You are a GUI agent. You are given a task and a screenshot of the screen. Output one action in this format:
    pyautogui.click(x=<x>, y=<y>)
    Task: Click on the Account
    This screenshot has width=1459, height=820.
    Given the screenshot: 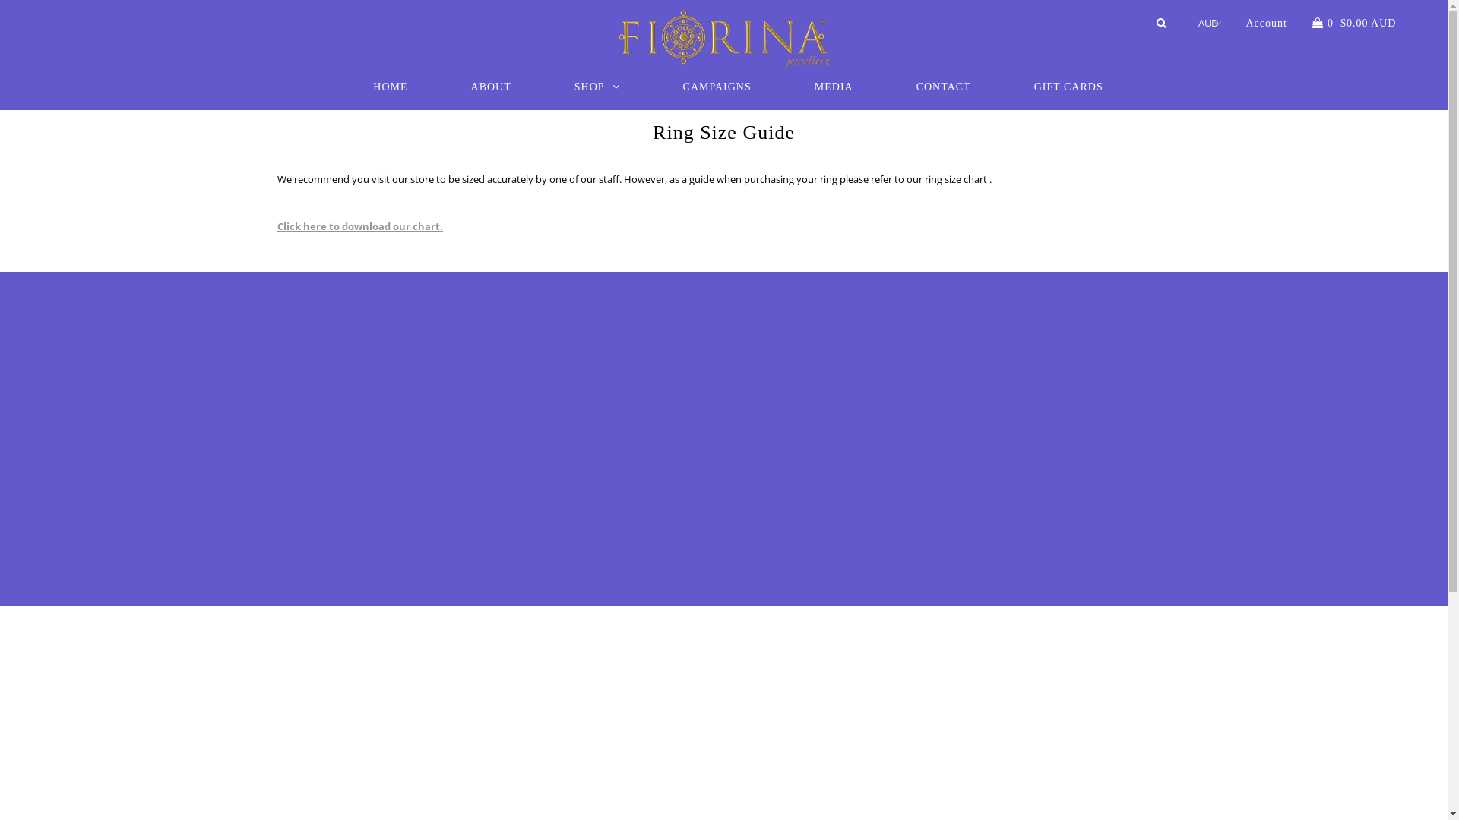 What is the action you would take?
    pyautogui.click(x=1266, y=23)
    